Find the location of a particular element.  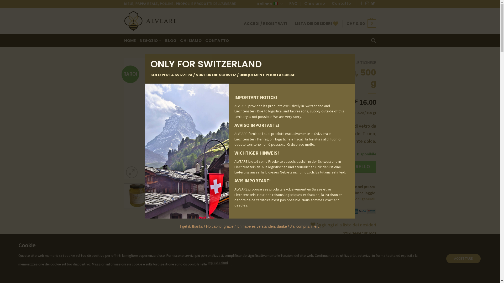

Robinia pseudoacacia is located at coordinates (358, 264).